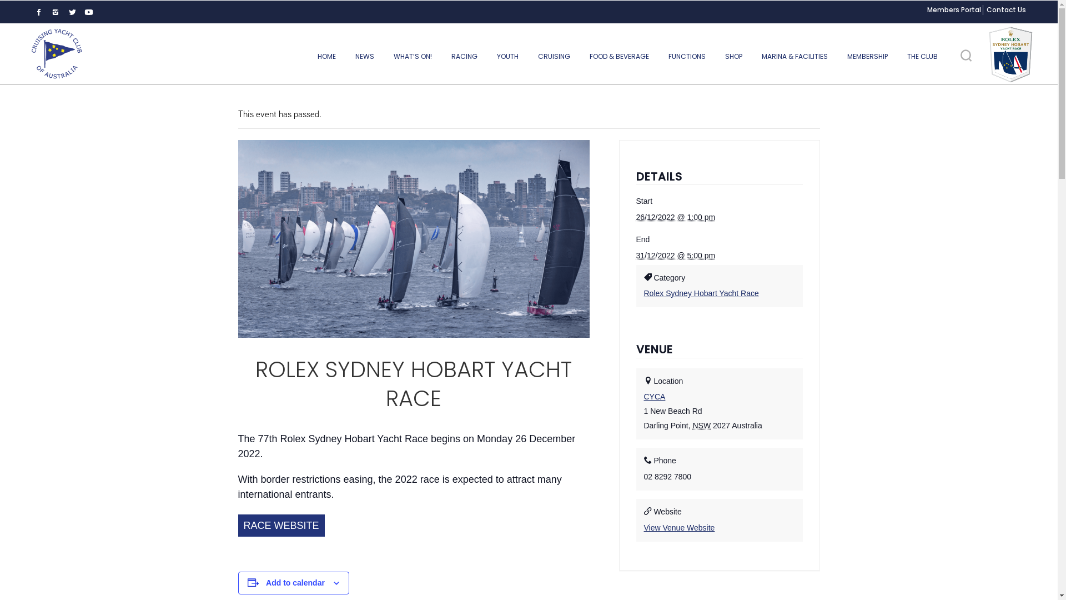 This screenshot has height=600, width=1066. What do you see at coordinates (867, 57) in the screenshot?
I see `MEMBERSHIP` at bounding box center [867, 57].